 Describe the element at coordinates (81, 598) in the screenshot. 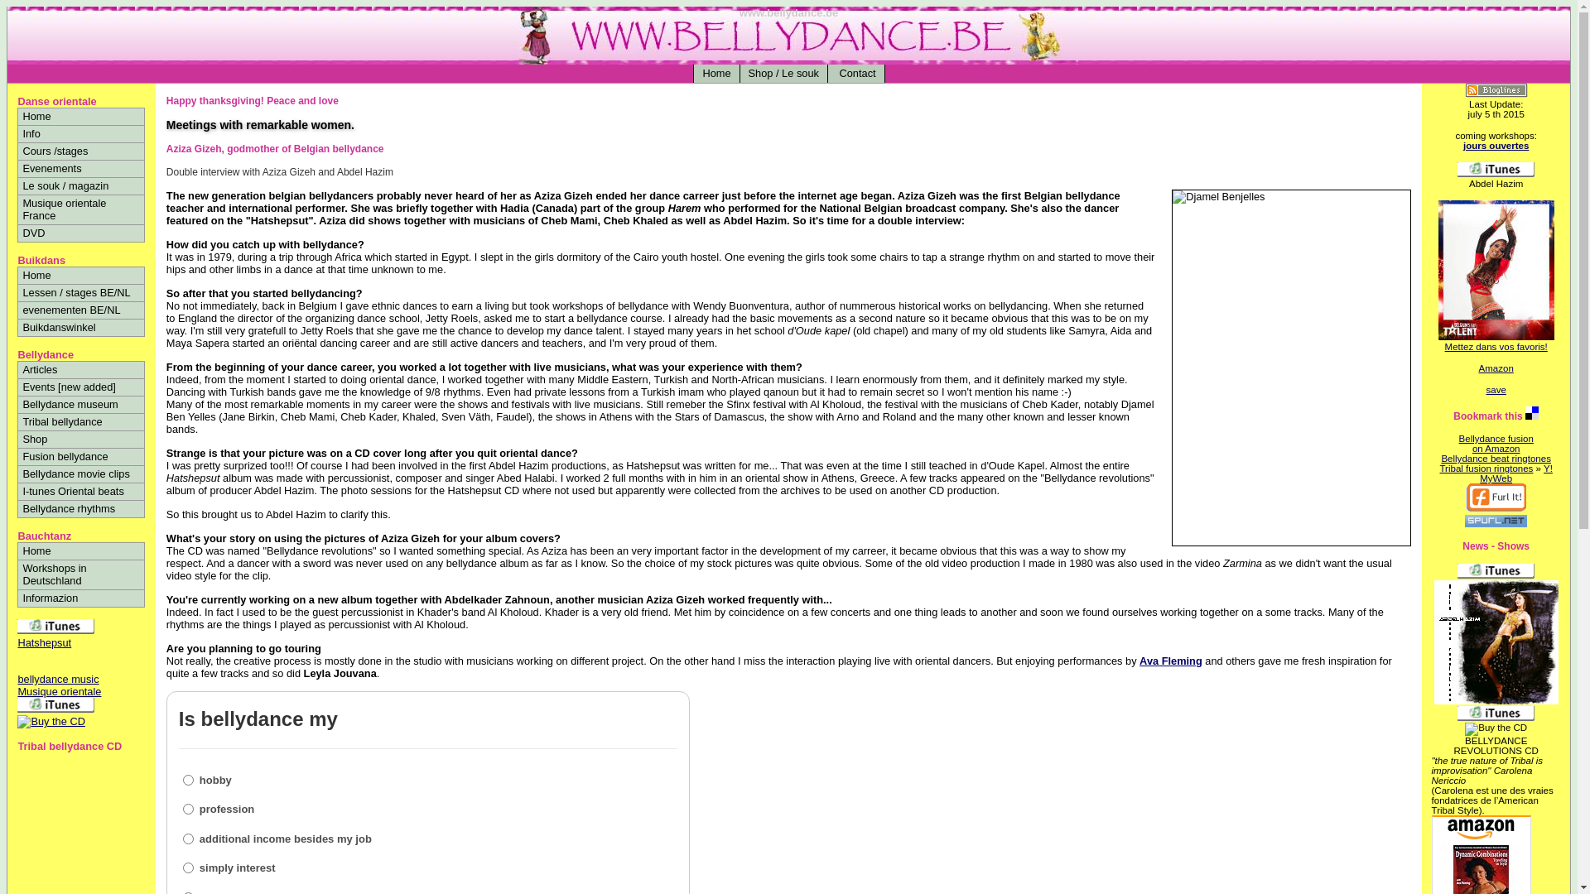

I see `Informazion` at that location.